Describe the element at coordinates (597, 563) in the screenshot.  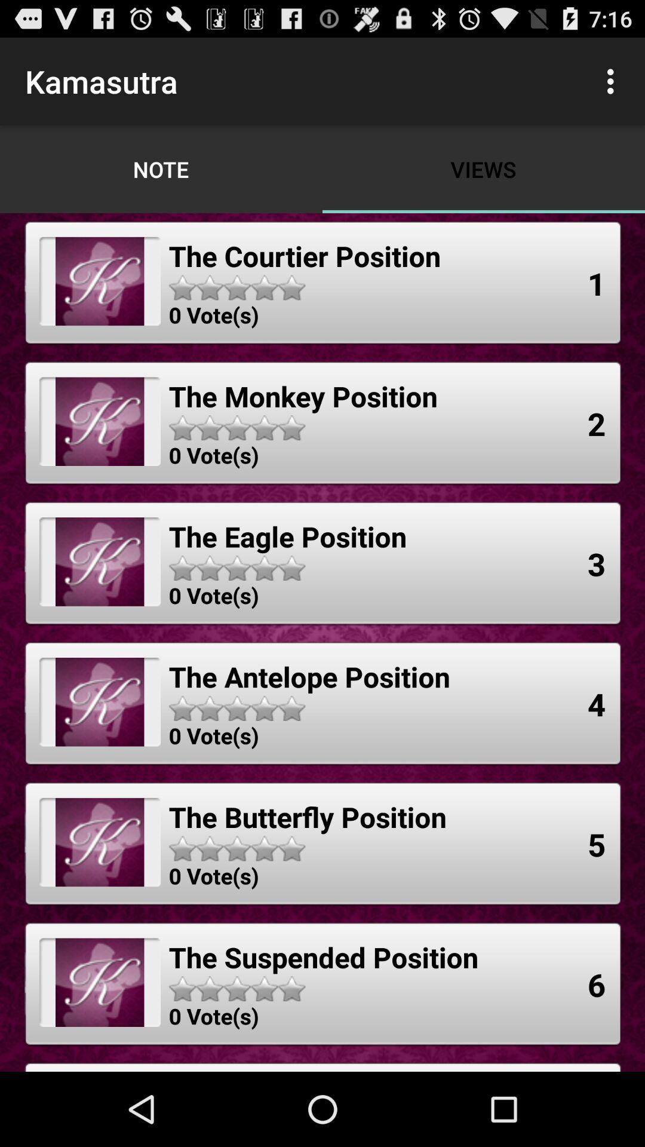
I see `open app below 2` at that location.